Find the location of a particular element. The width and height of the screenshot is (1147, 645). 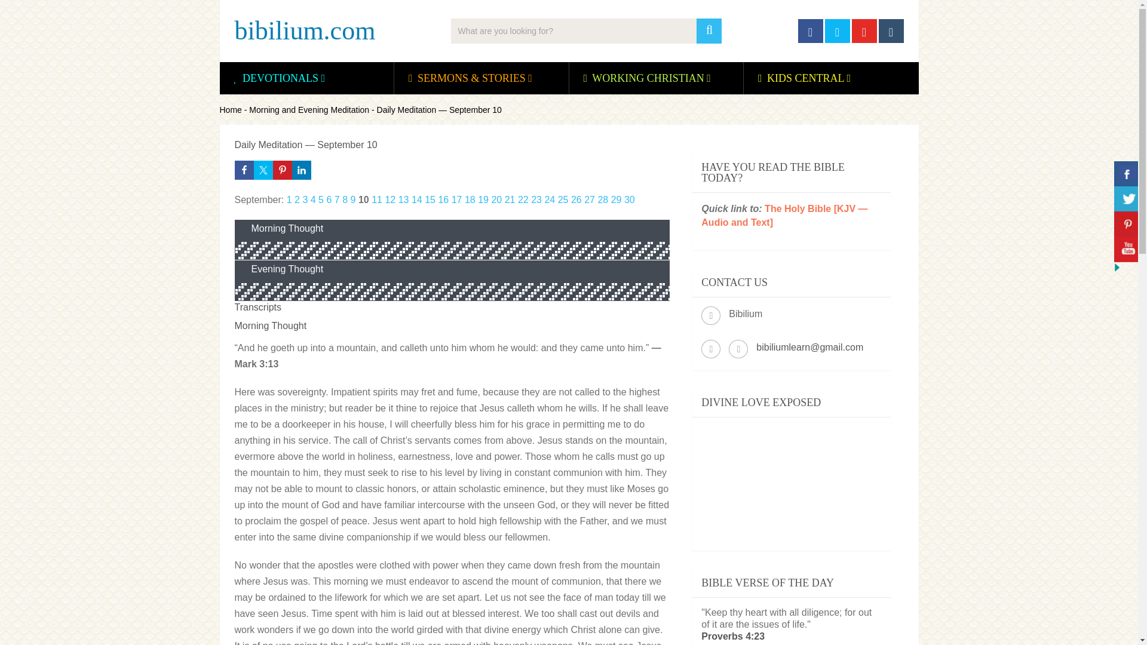

WORKING CHRISTIAN is located at coordinates (648, 78).